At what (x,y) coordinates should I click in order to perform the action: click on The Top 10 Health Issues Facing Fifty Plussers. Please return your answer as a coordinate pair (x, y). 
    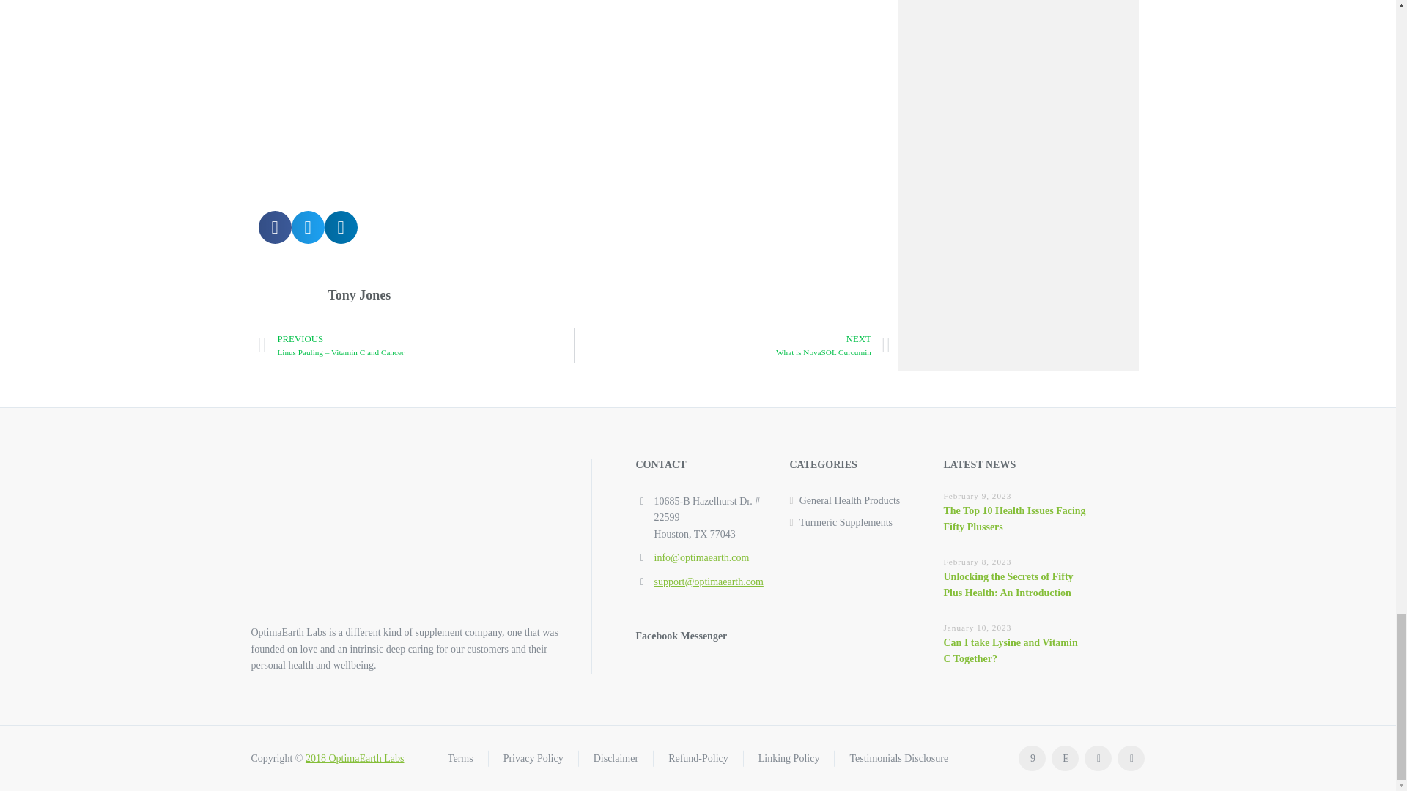
    Looking at the image, I should click on (1015, 519).